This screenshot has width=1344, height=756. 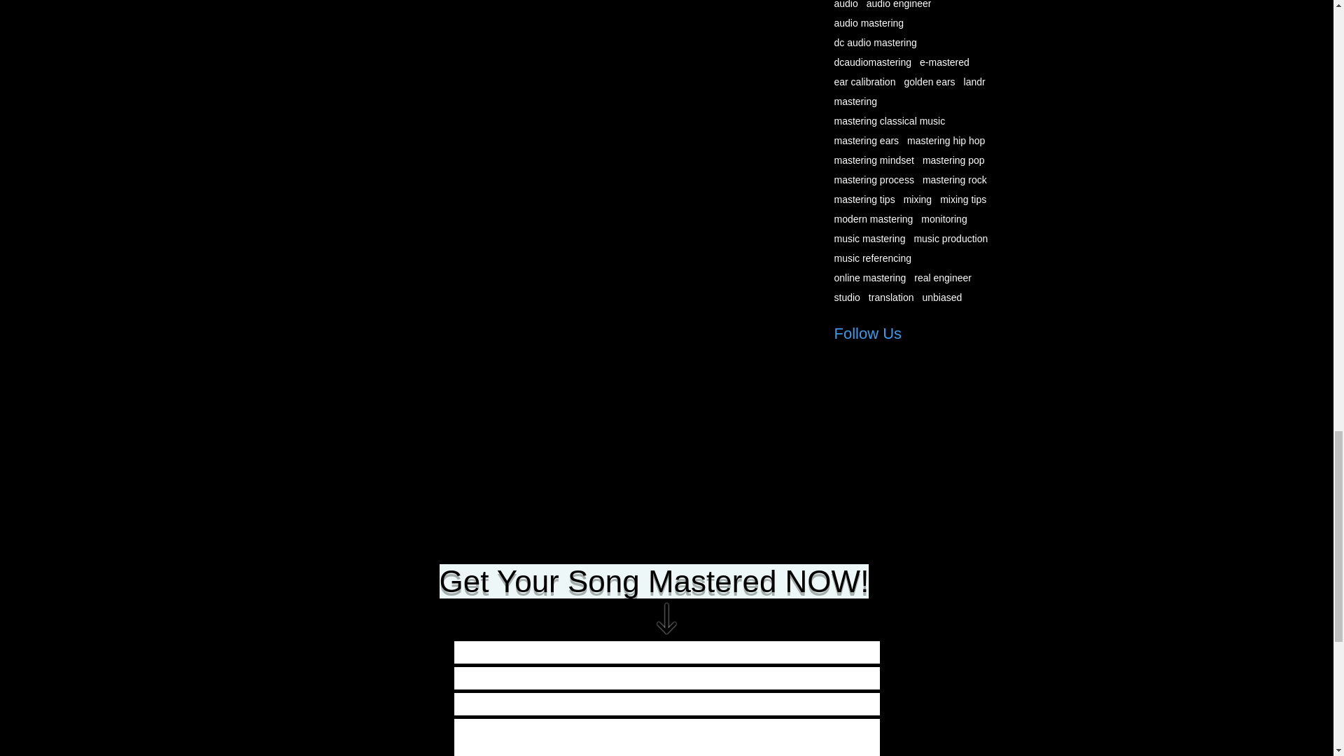 What do you see at coordinates (875, 42) in the screenshot?
I see `dc audio mastering` at bounding box center [875, 42].